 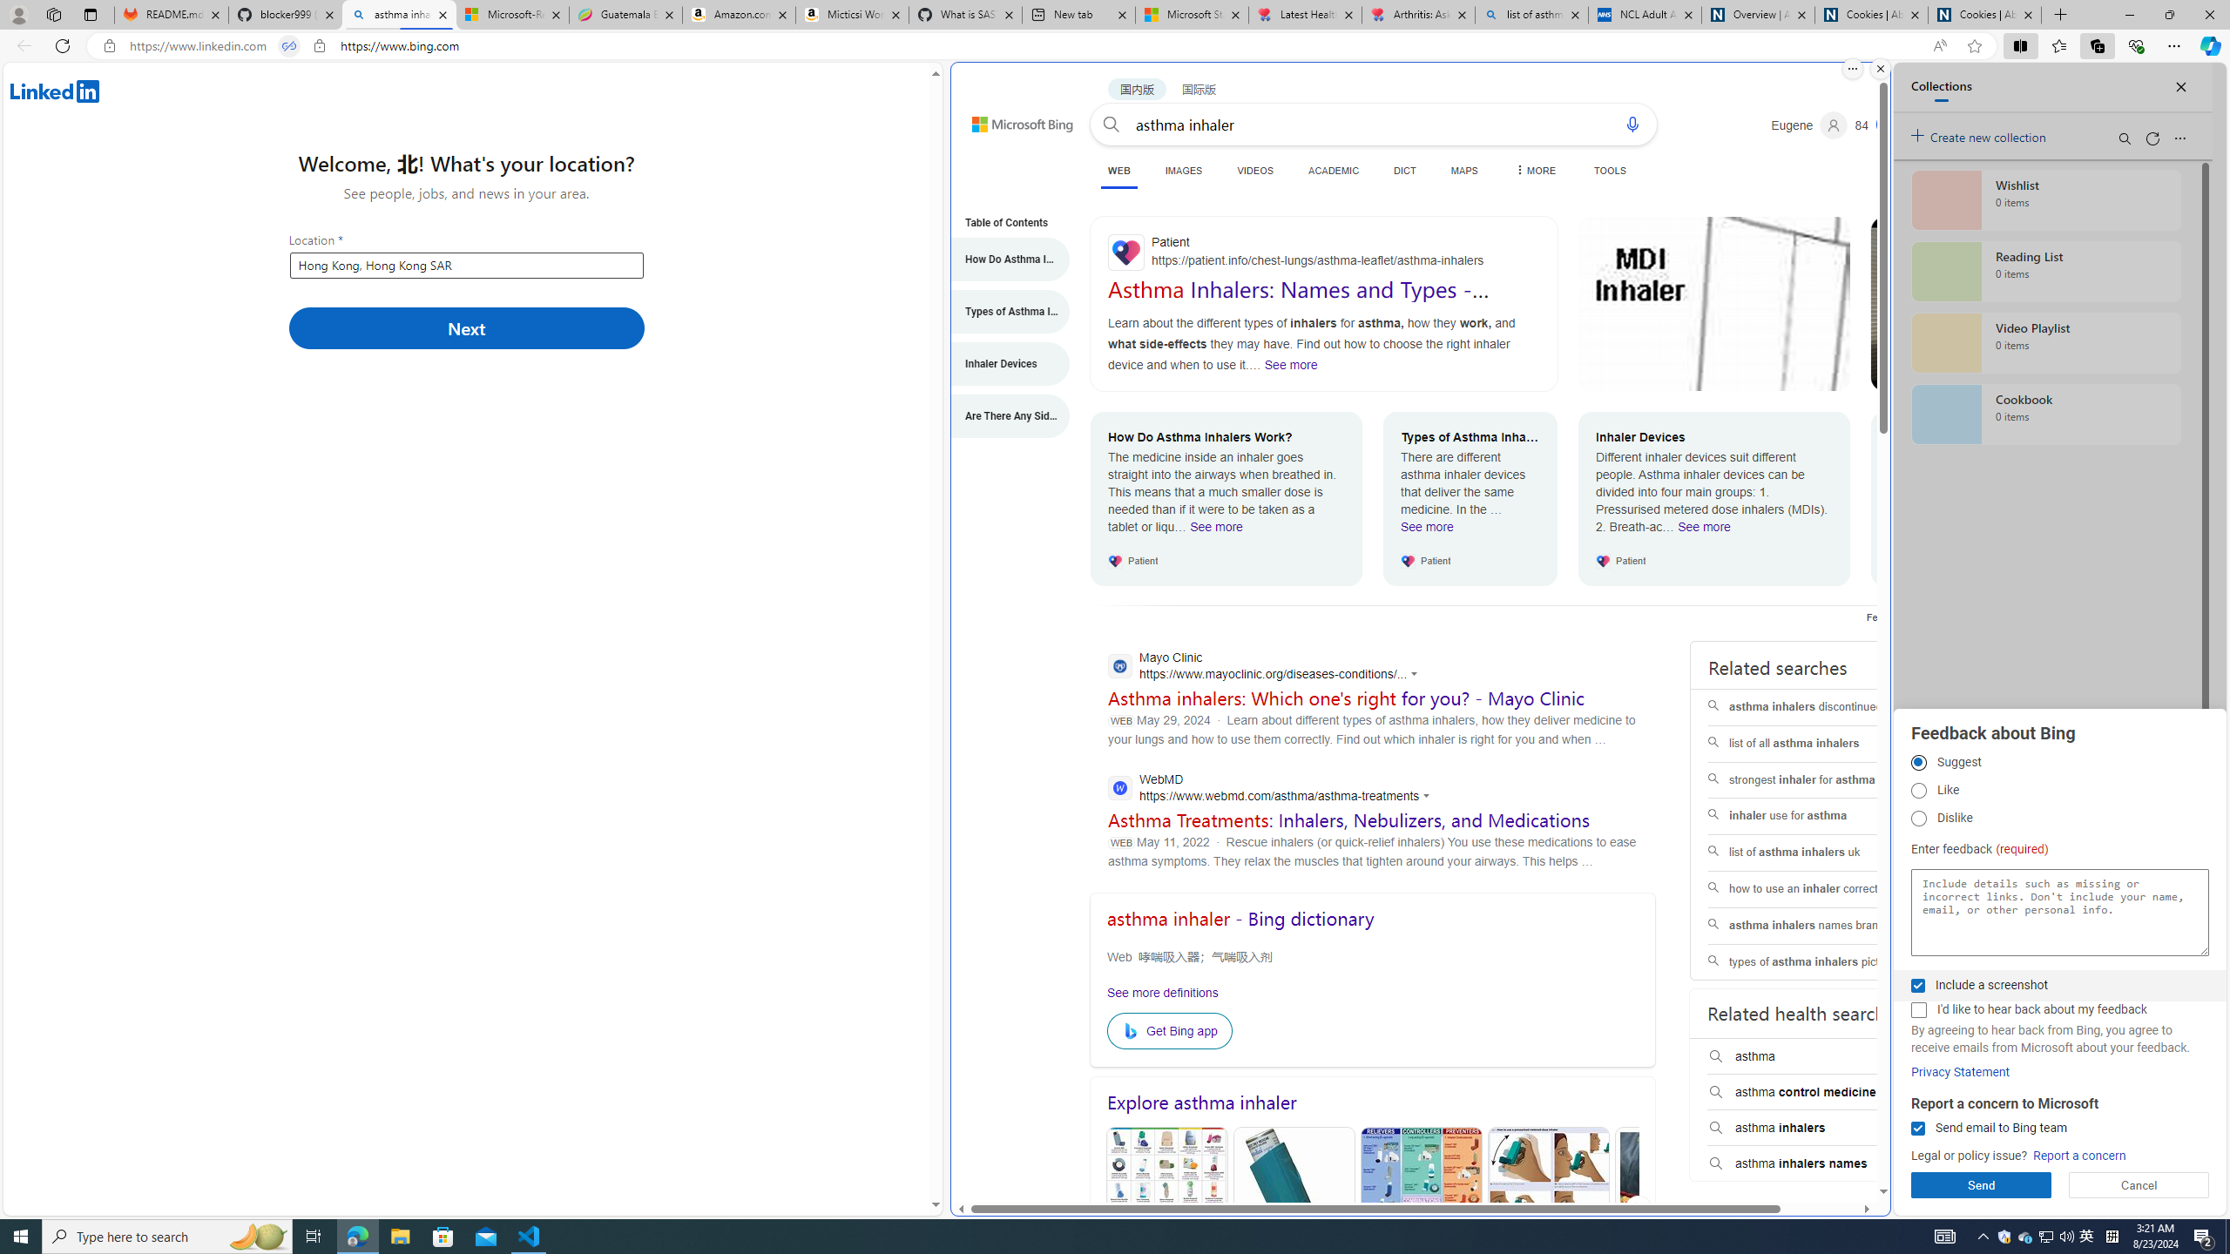 What do you see at coordinates (2007, 304) in the screenshot?
I see `How to correctly use an asthma inhaler` at bounding box center [2007, 304].